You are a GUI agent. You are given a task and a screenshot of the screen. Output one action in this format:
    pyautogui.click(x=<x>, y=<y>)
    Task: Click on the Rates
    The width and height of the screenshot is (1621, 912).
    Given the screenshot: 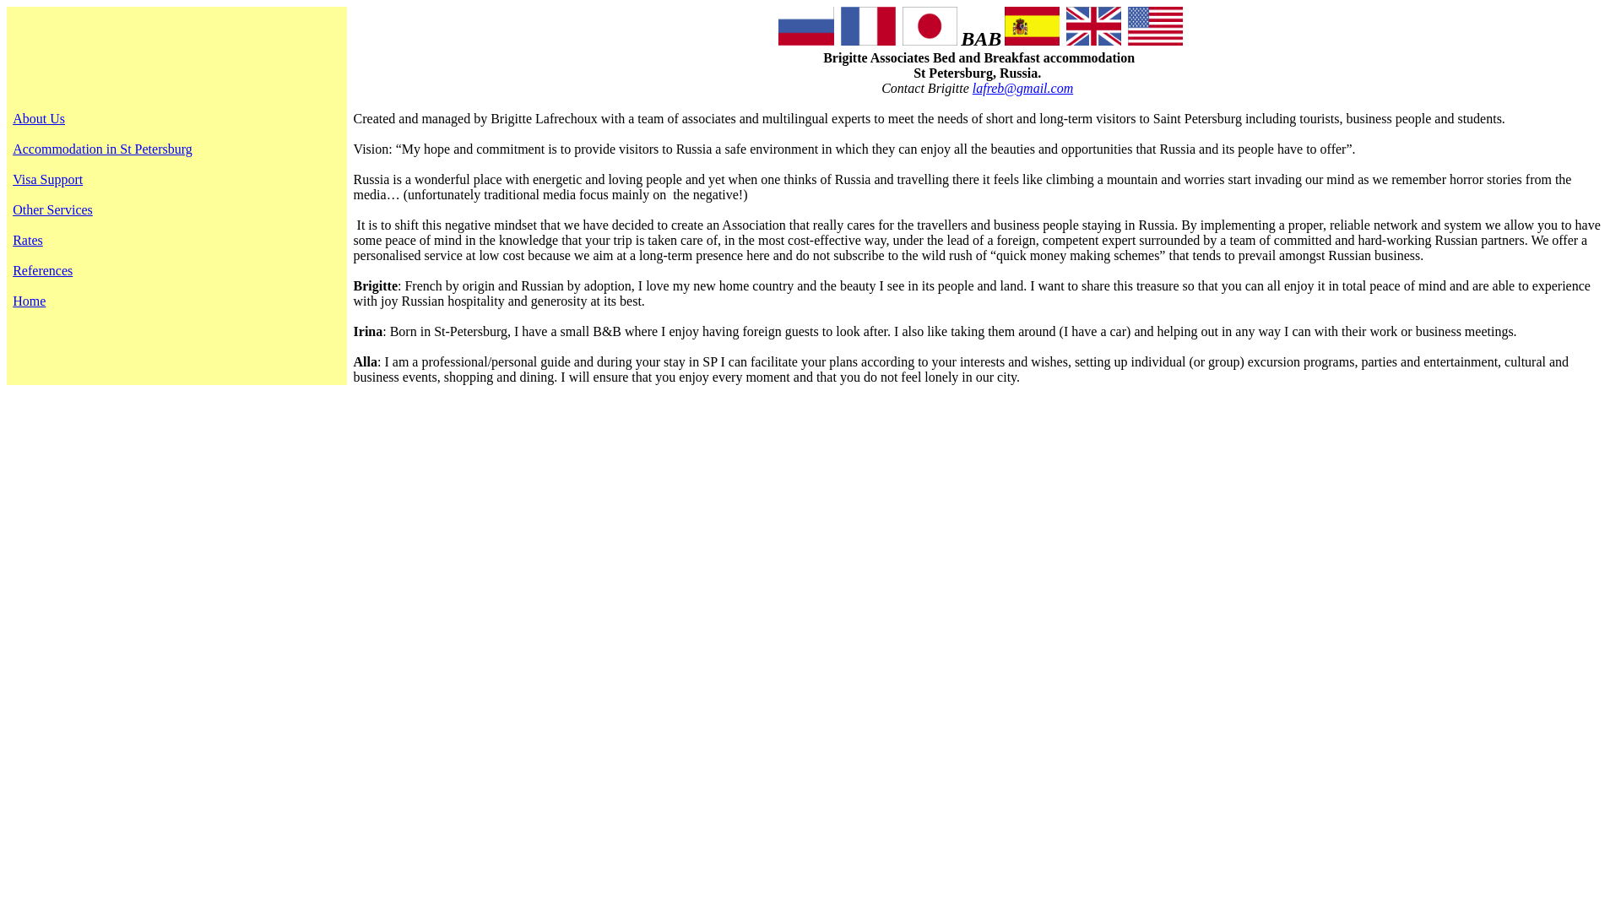 What is the action you would take?
    pyautogui.click(x=28, y=248)
    